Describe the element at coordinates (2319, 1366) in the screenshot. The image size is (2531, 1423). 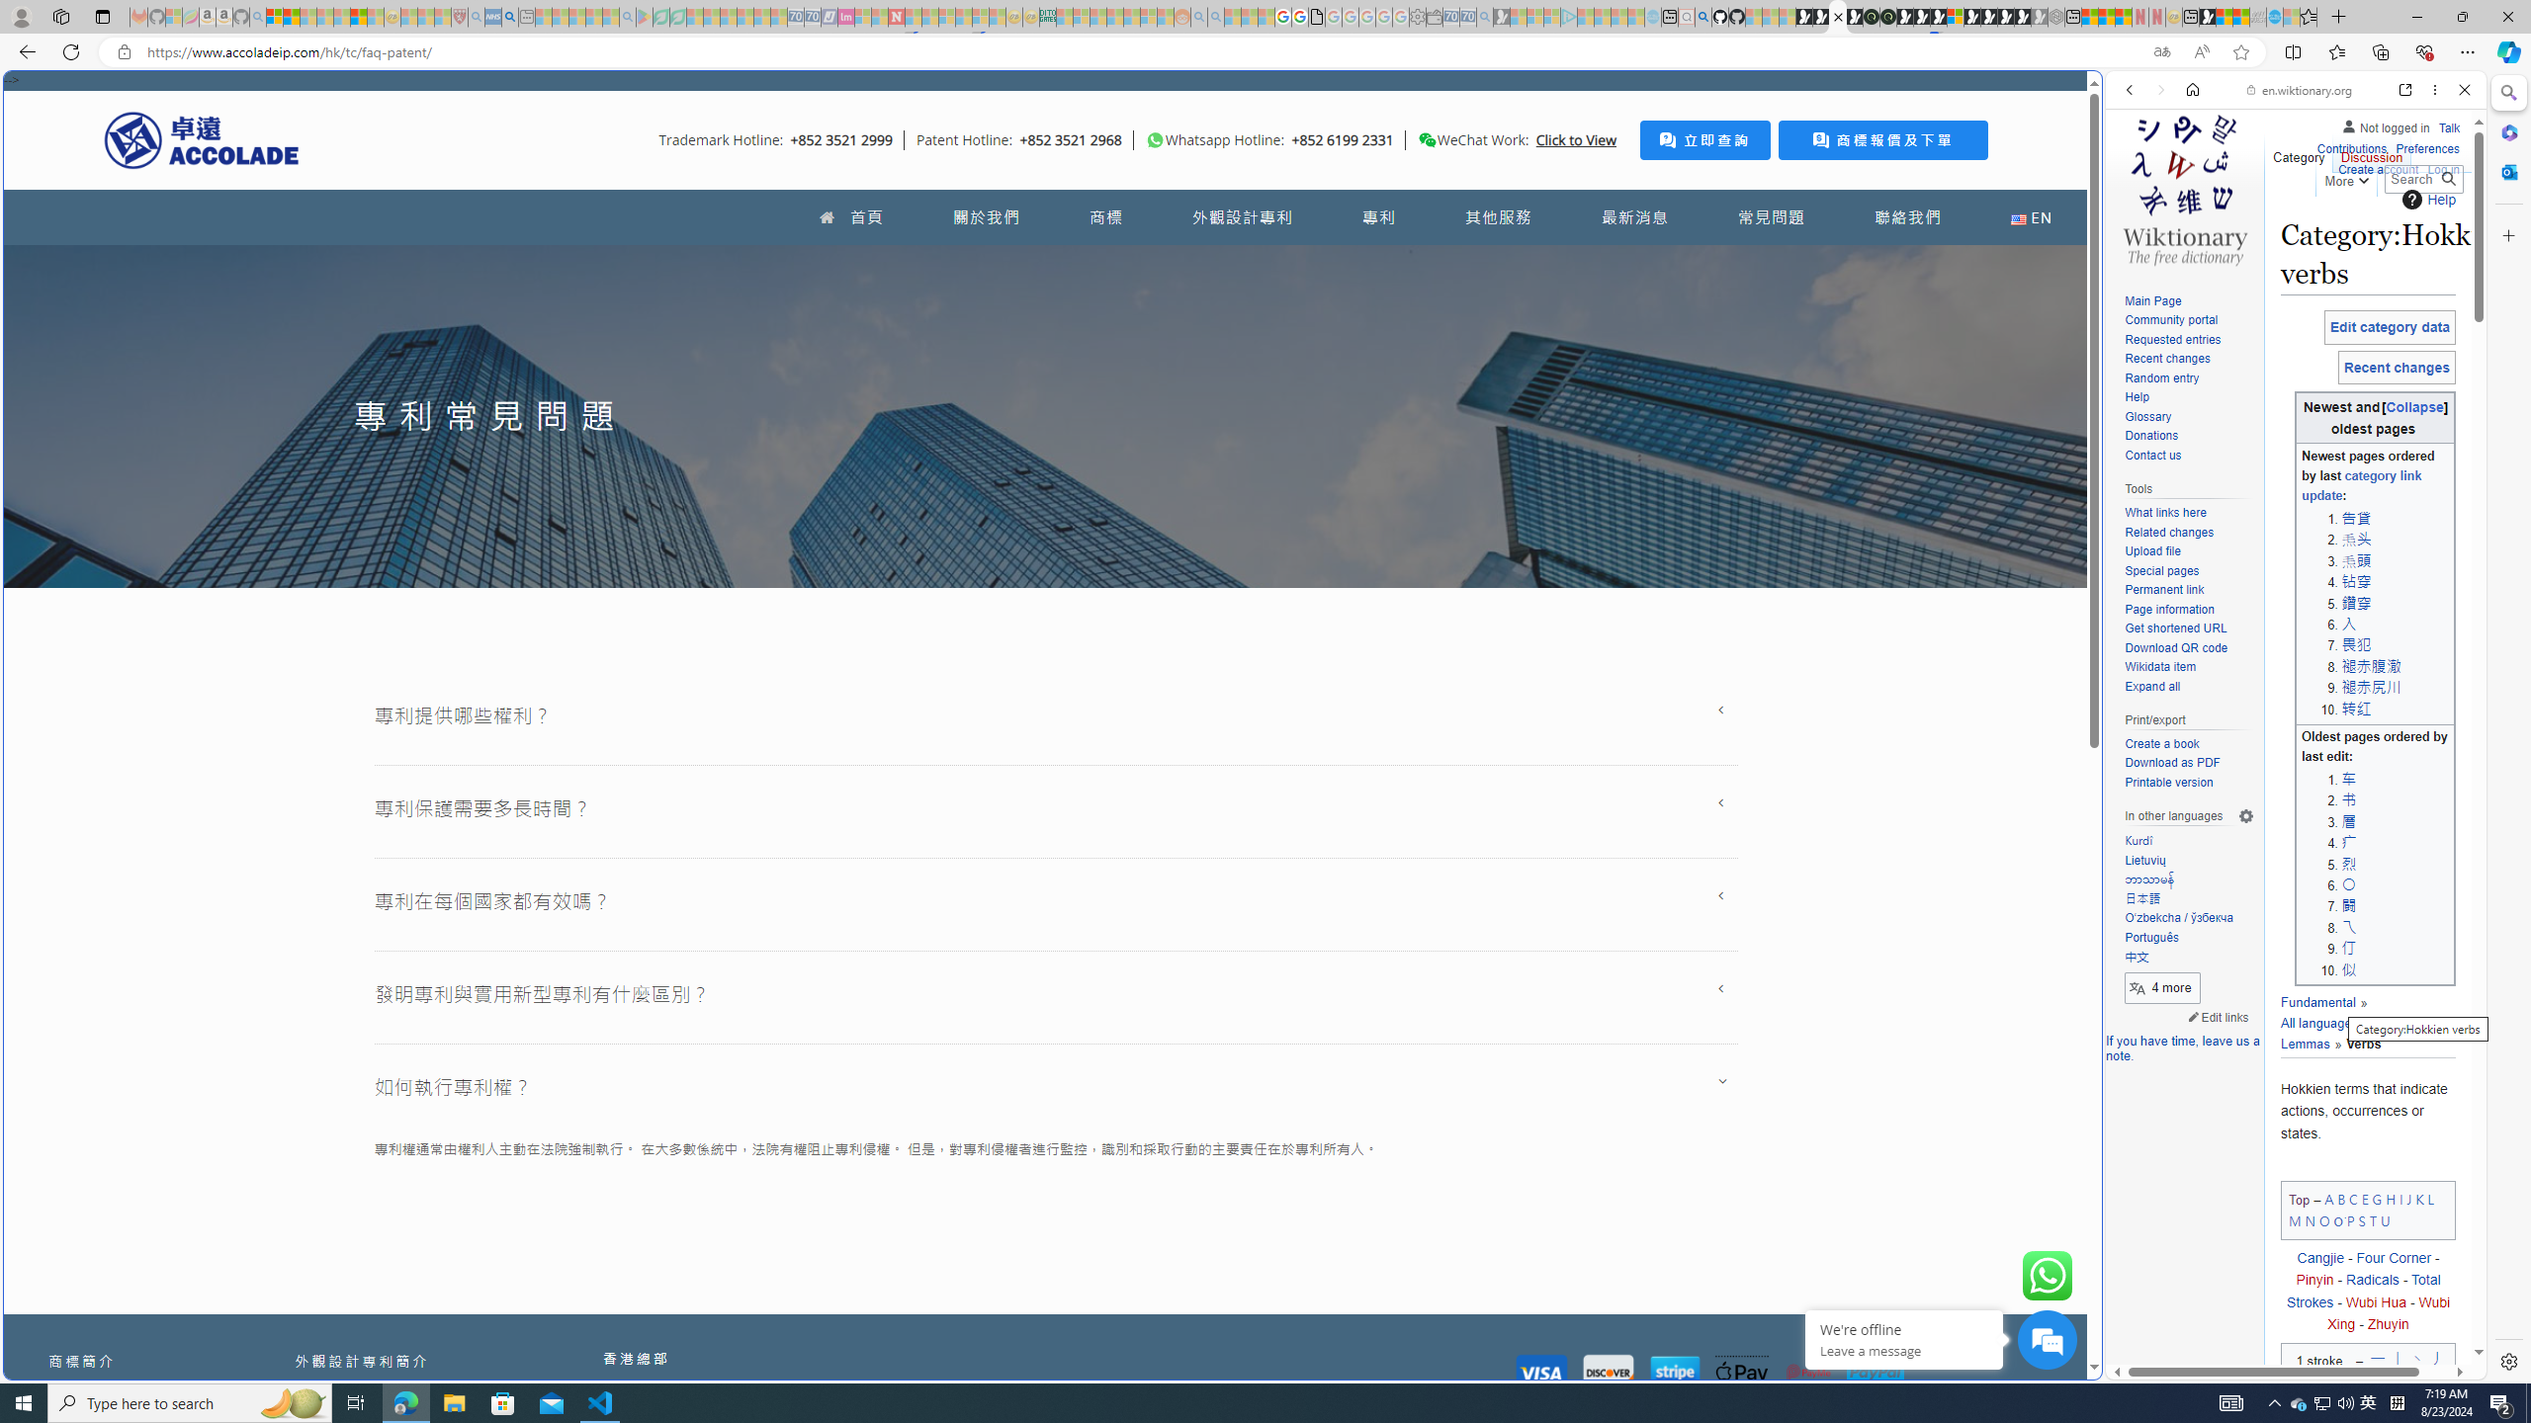
I see `1 stroke` at that location.